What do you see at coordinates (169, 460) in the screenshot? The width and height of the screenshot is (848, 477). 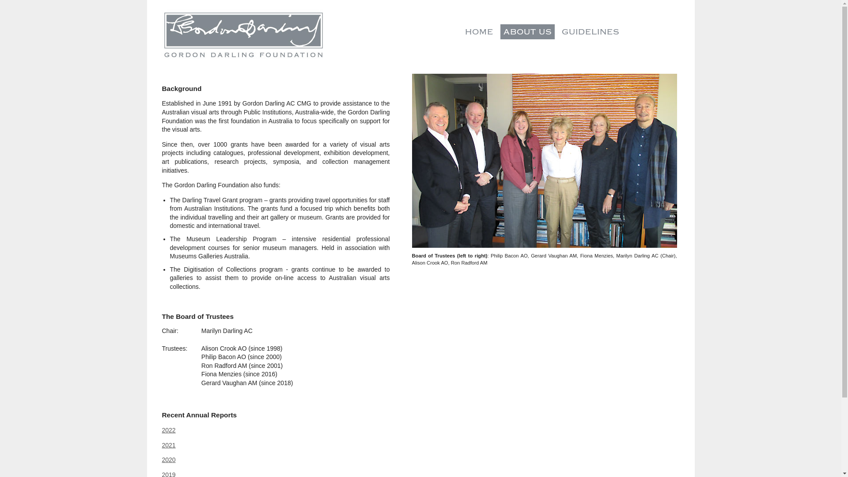 I see `2020` at bounding box center [169, 460].